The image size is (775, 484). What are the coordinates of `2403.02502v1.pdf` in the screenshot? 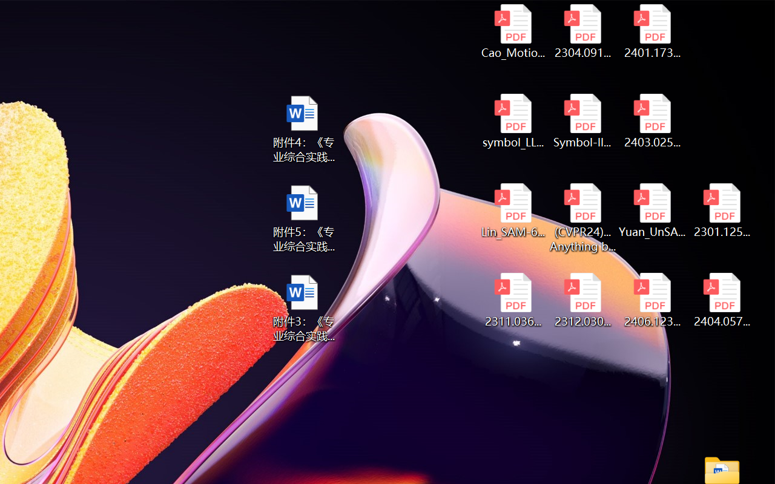 It's located at (653, 121).